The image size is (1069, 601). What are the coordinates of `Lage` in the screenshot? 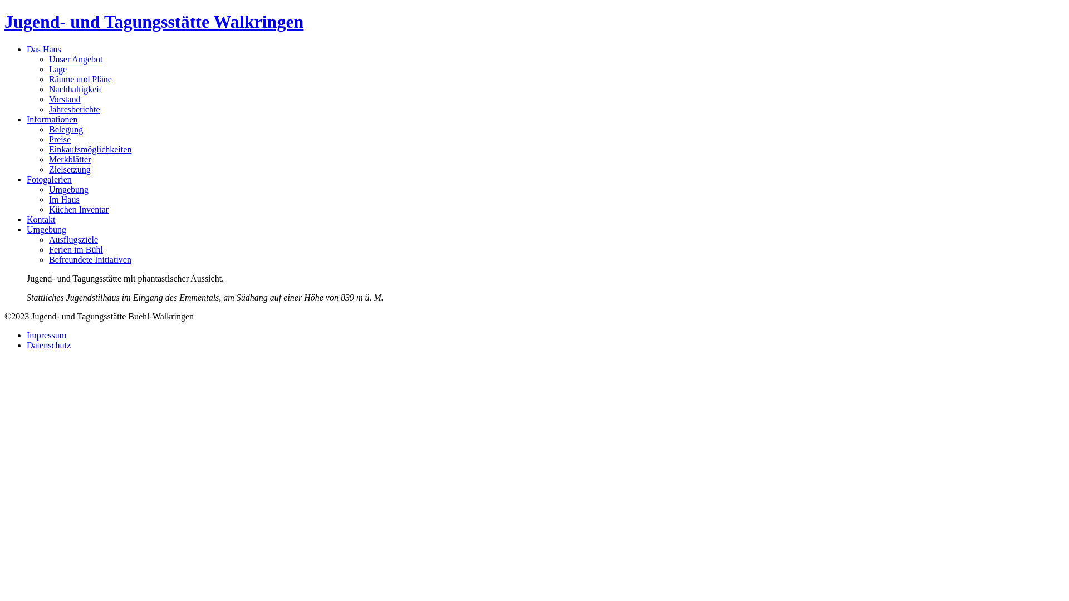 It's located at (58, 69).